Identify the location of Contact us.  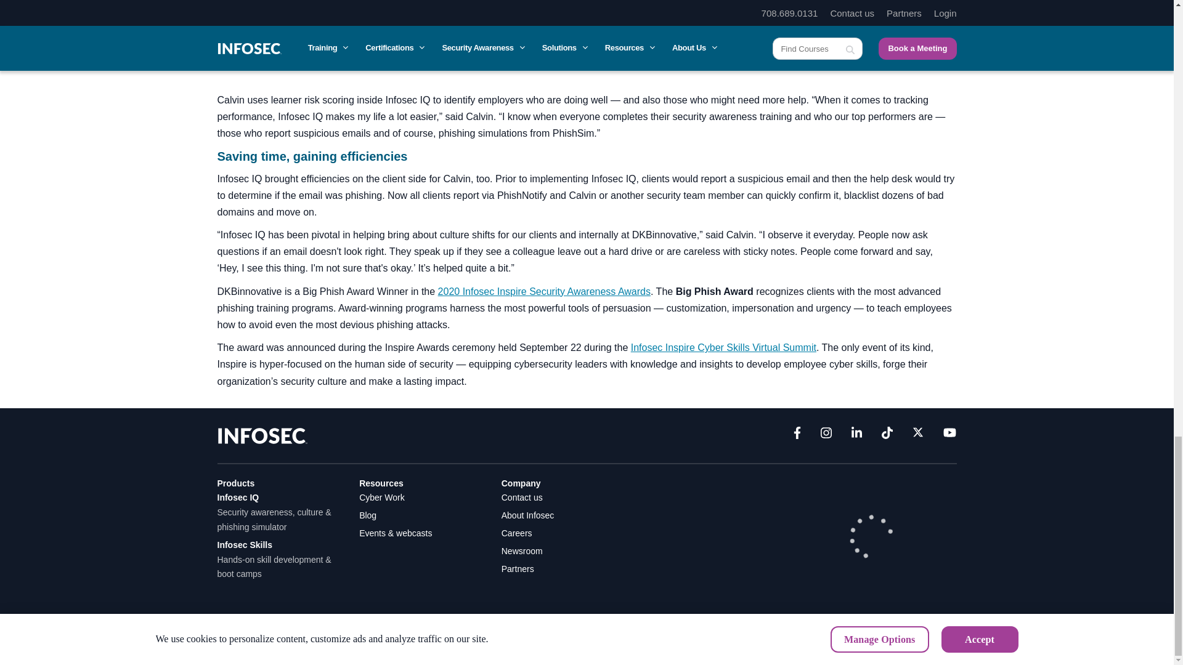
(522, 498).